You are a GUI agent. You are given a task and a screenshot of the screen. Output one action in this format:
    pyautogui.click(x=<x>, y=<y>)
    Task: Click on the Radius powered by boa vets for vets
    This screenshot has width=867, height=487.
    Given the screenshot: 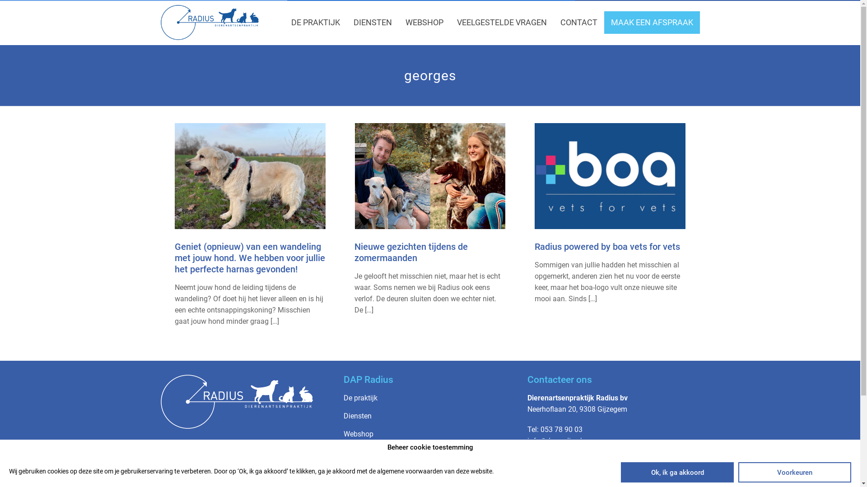 What is the action you would take?
    pyautogui.click(x=607, y=247)
    